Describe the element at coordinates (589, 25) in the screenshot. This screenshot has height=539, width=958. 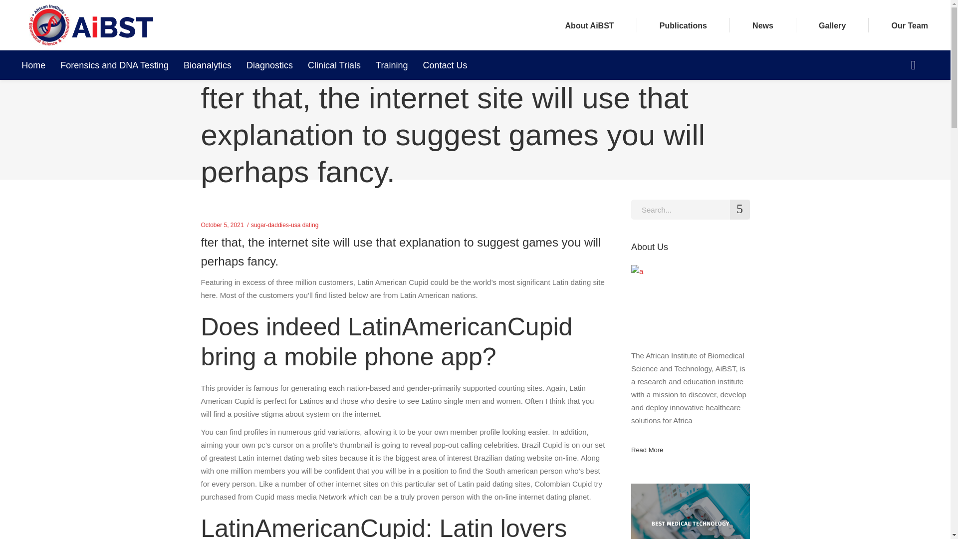
I see `About AiBST` at that location.